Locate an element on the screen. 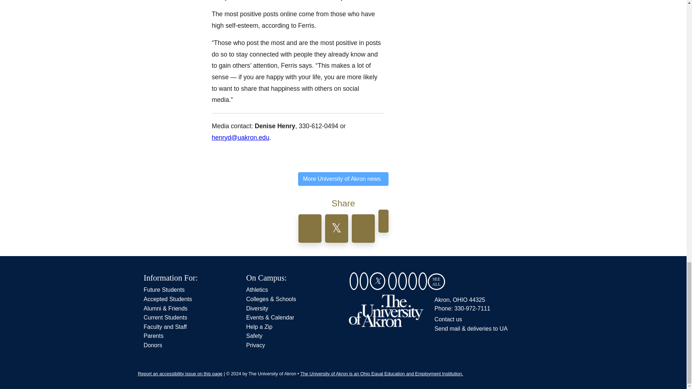  Current Students is located at coordinates (165, 317).